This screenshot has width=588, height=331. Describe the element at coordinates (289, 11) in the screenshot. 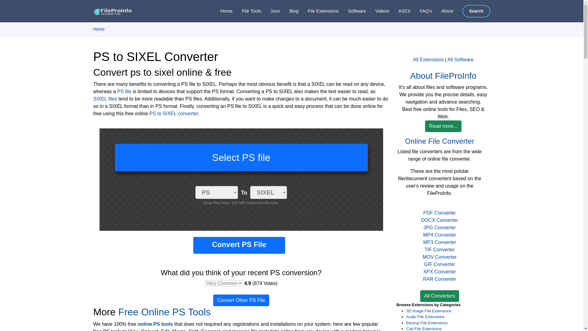

I see `Blog` at that location.